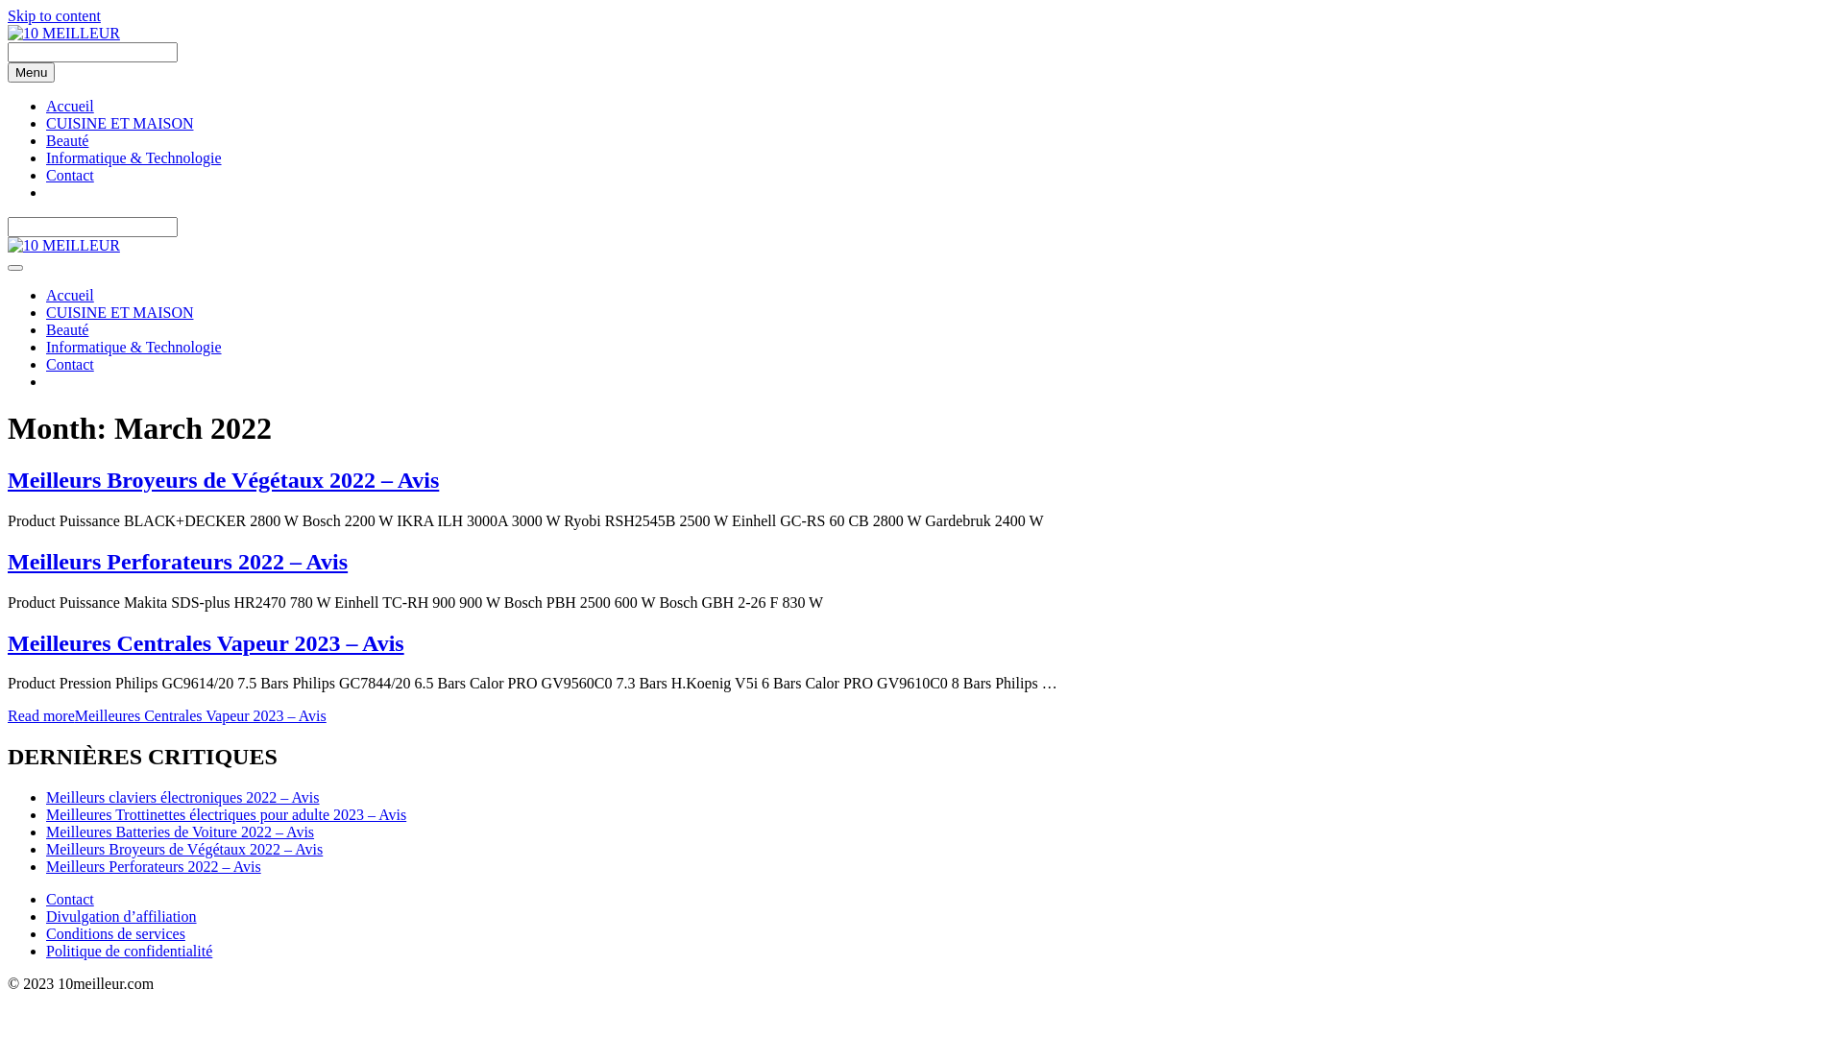 This screenshot has width=1844, height=1037. I want to click on Informatique & Technologie, so click(134, 157).